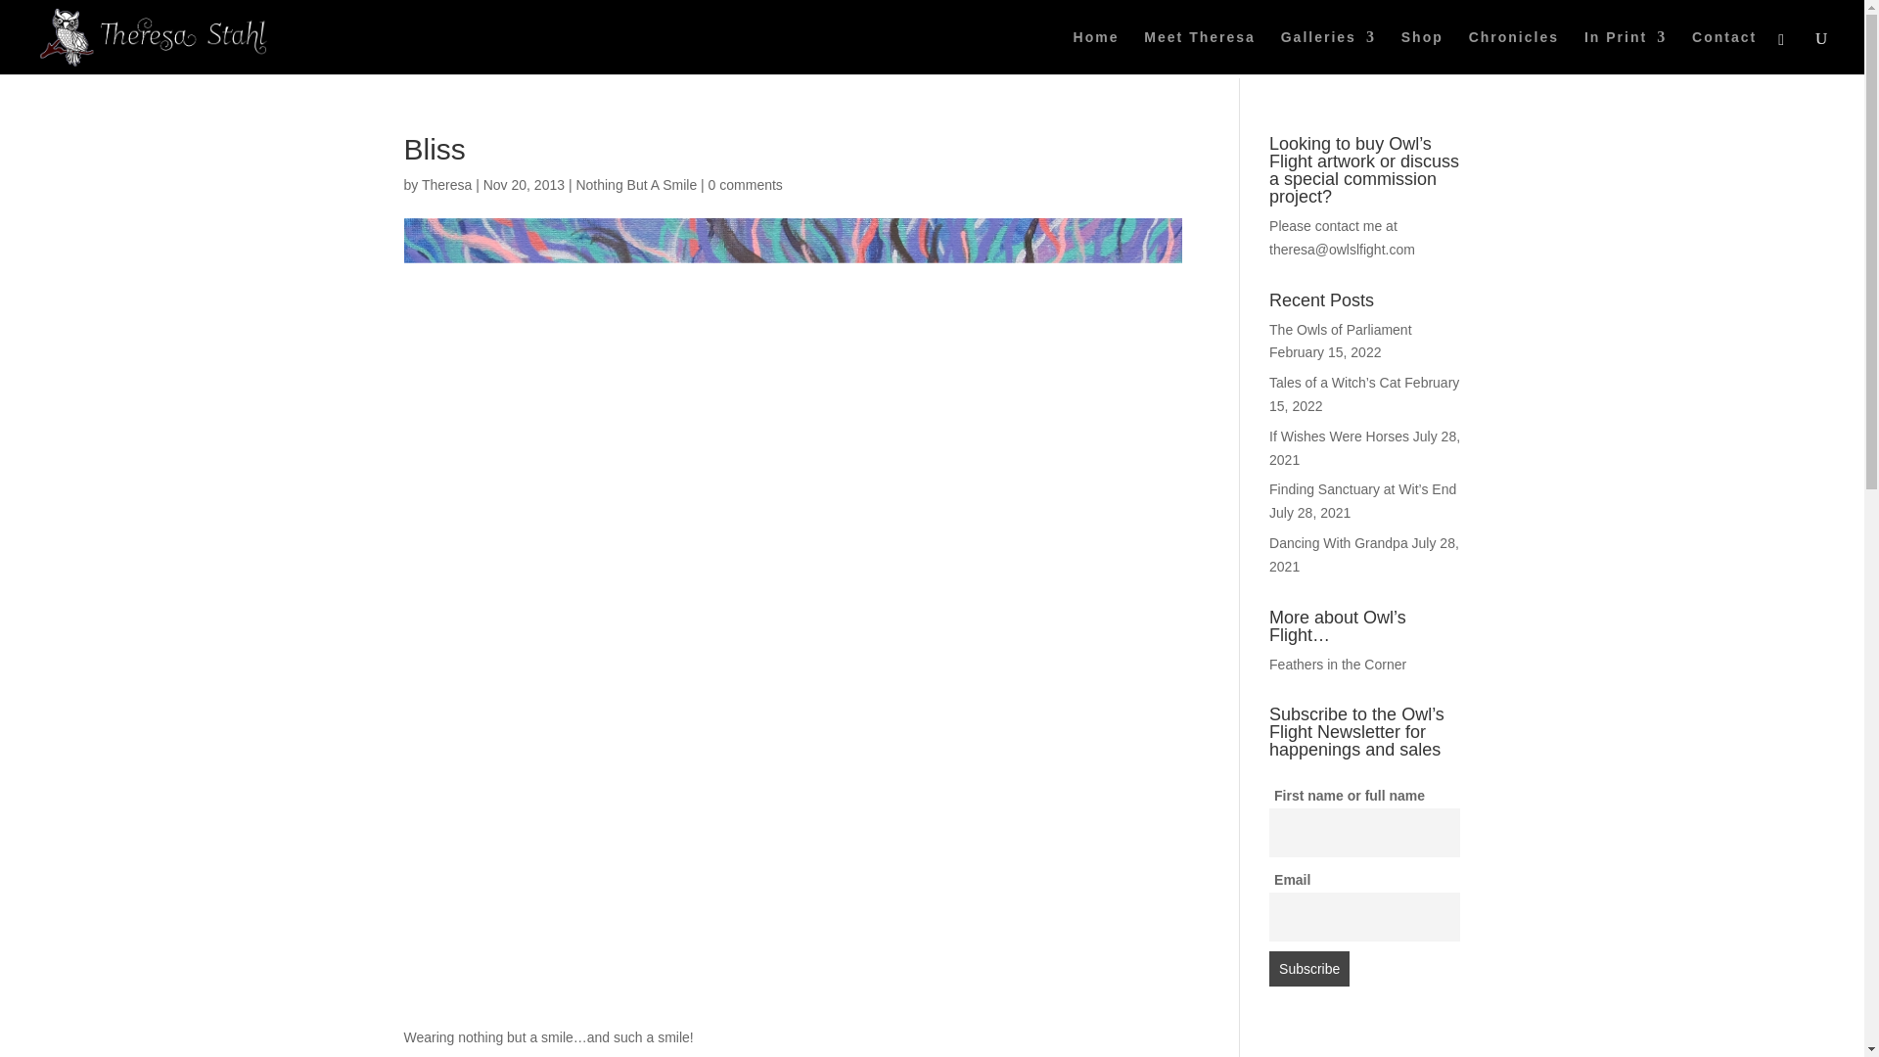 The width and height of the screenshot is (1879, 1057). I want to click on Nothing But A Smile, so click(636, 184).